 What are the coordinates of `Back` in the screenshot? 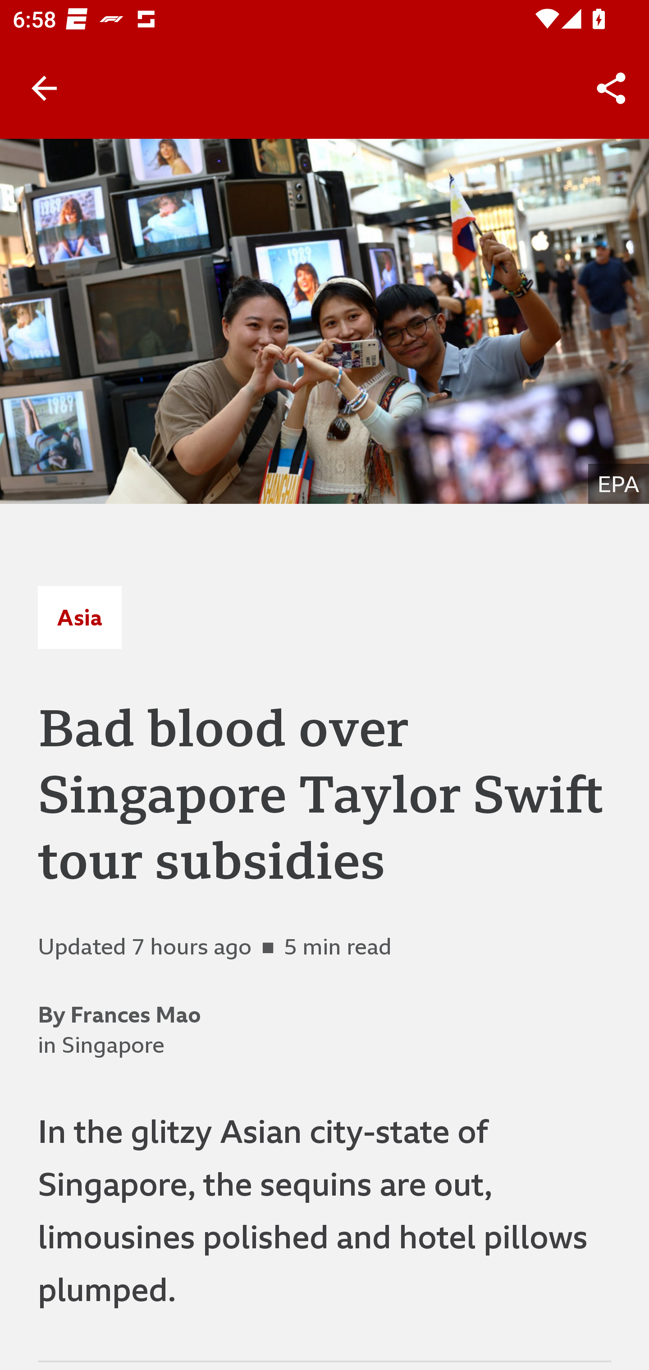 It's located at (44, 88).